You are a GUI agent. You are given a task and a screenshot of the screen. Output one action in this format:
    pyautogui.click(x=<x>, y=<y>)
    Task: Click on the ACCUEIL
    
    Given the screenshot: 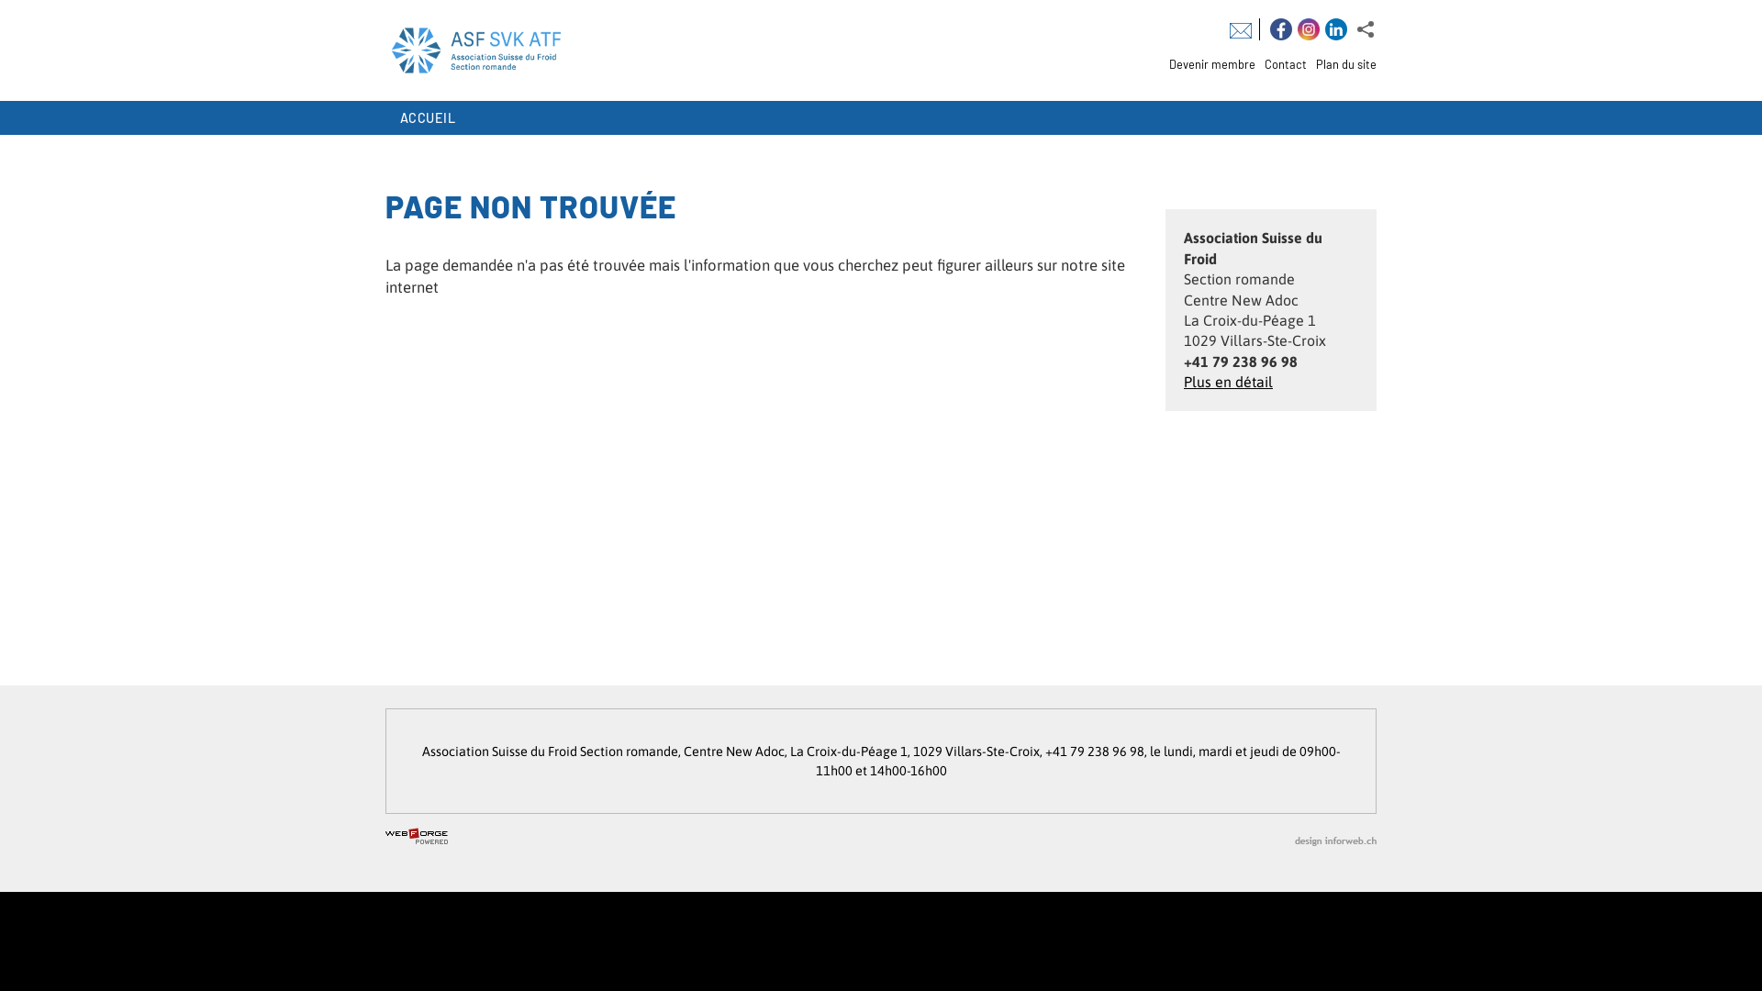 What is the action you would take?
    pyautogui.click(x=428, y=118)
    